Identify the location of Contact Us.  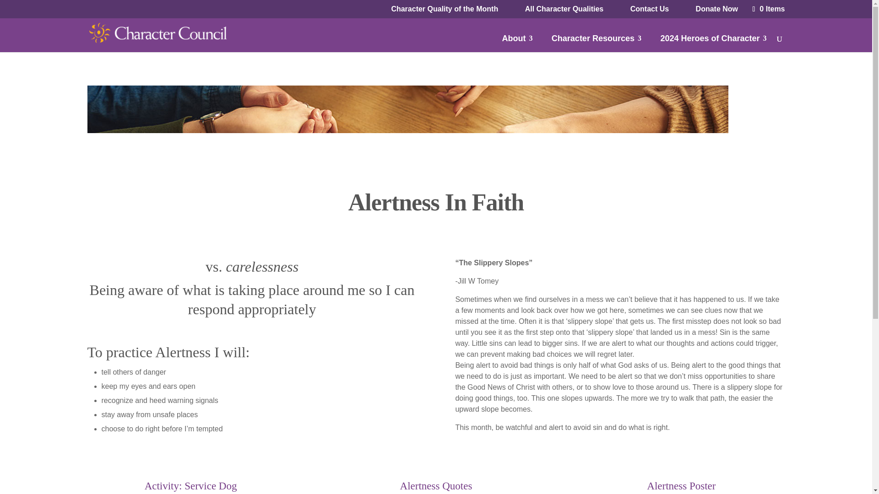
(649, 9).